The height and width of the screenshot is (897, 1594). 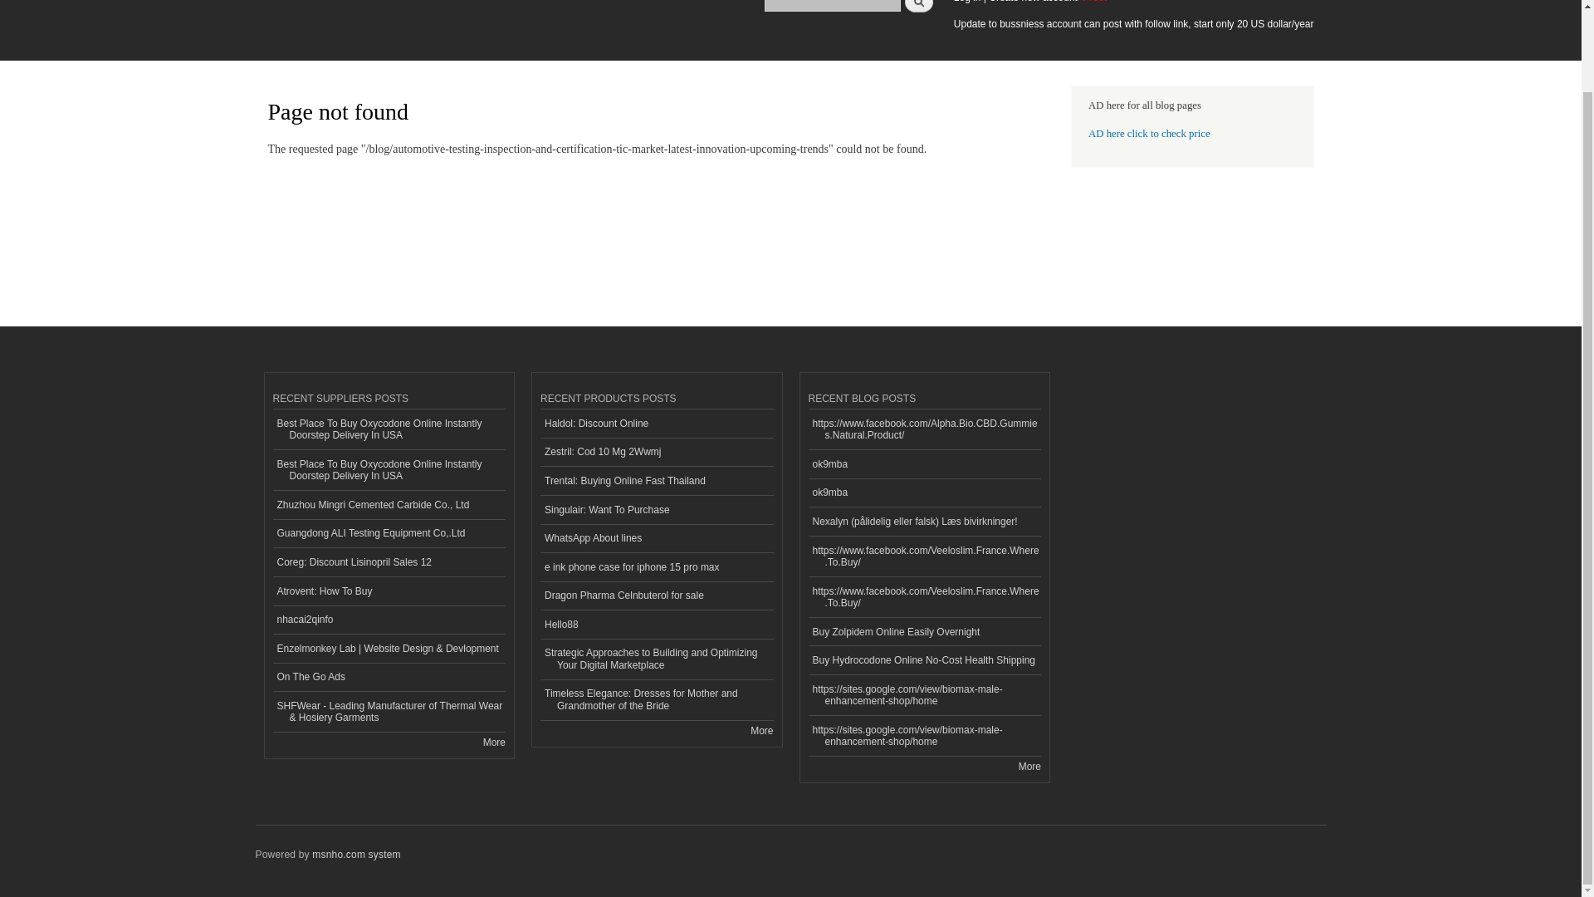 I want to click on e ink phone case for iphone 15 pro max, so click(x=656, y=567).